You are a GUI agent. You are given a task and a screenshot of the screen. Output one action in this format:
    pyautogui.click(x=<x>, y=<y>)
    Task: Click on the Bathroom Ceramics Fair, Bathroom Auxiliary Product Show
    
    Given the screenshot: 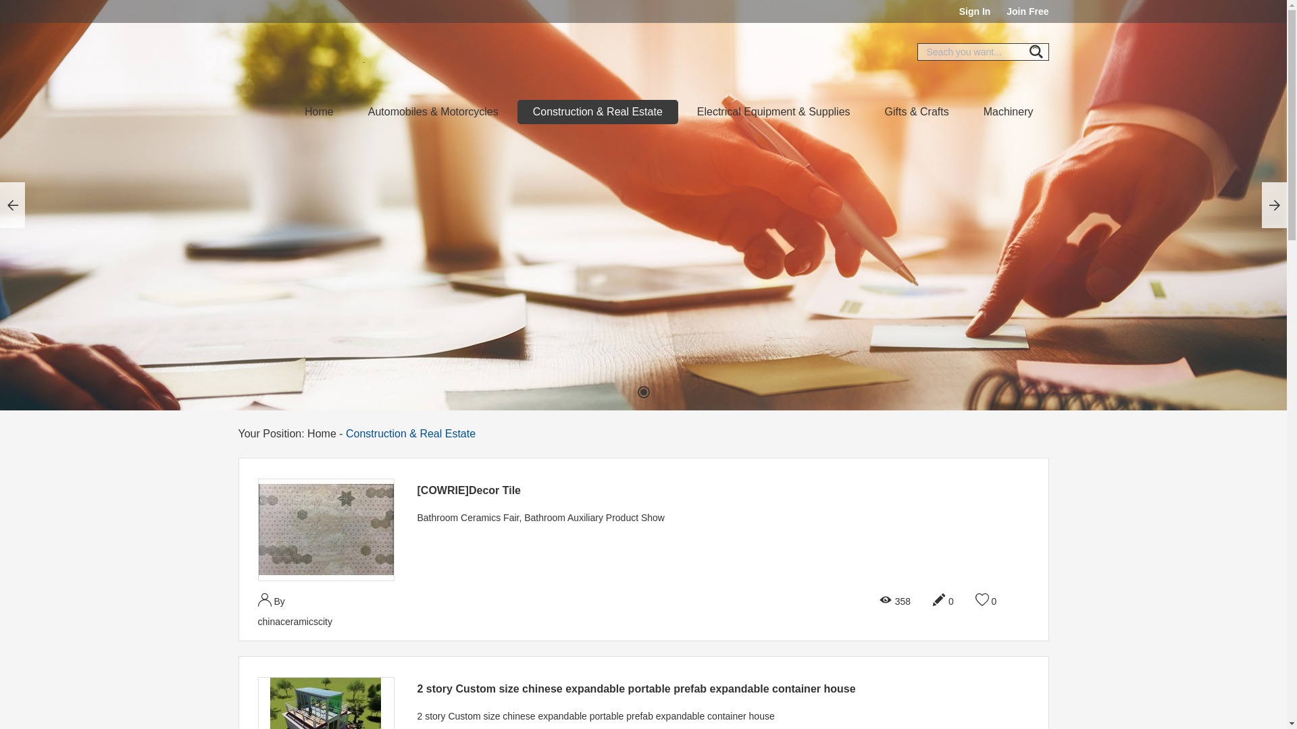 What is the action you would take?
    pyautogui.click(x=707, y=518)
    